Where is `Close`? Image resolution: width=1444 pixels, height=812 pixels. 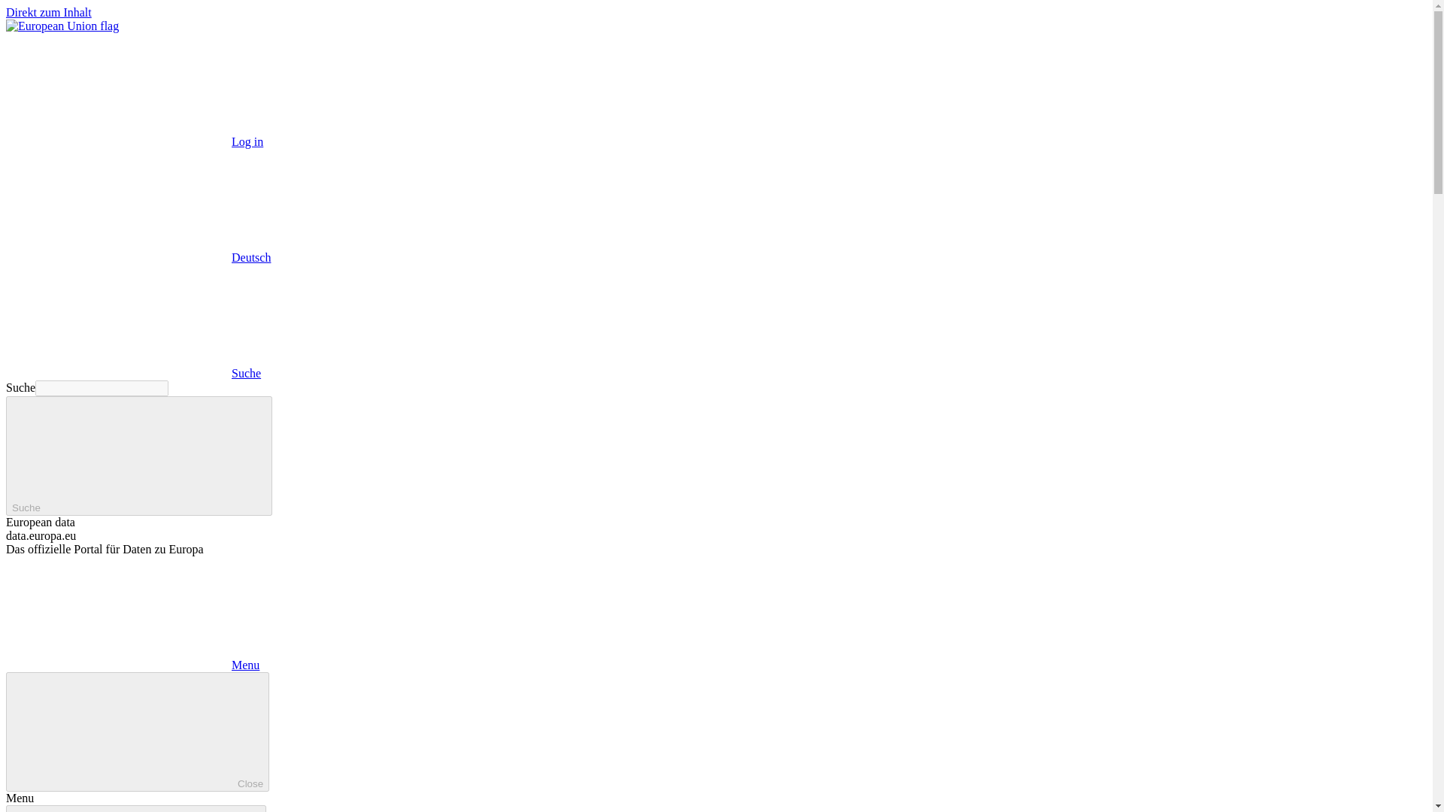 Close is located at coordinates (137, 732).